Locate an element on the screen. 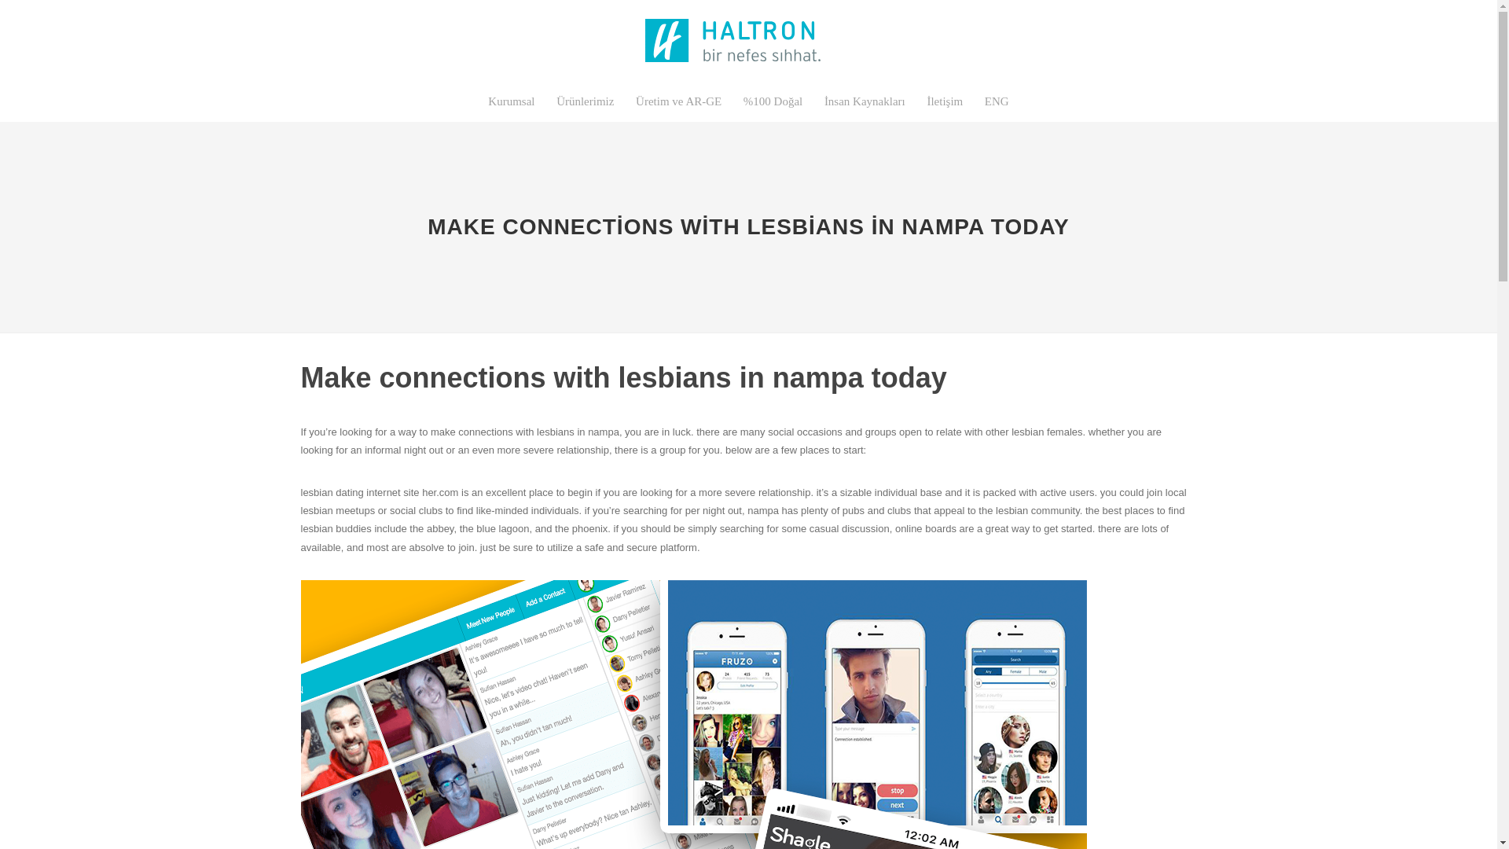  ENG is located at coordinates (997, 101).